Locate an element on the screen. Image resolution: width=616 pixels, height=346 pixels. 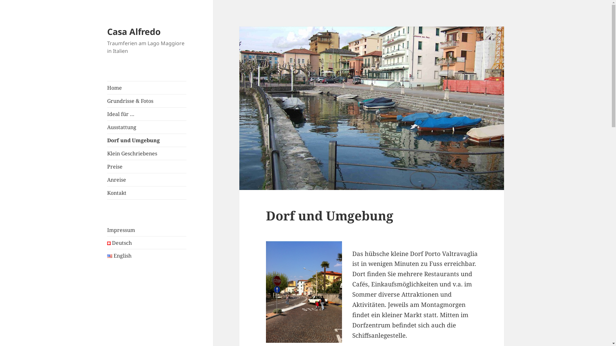
Ausstattung is located at coordinates (147, 127).